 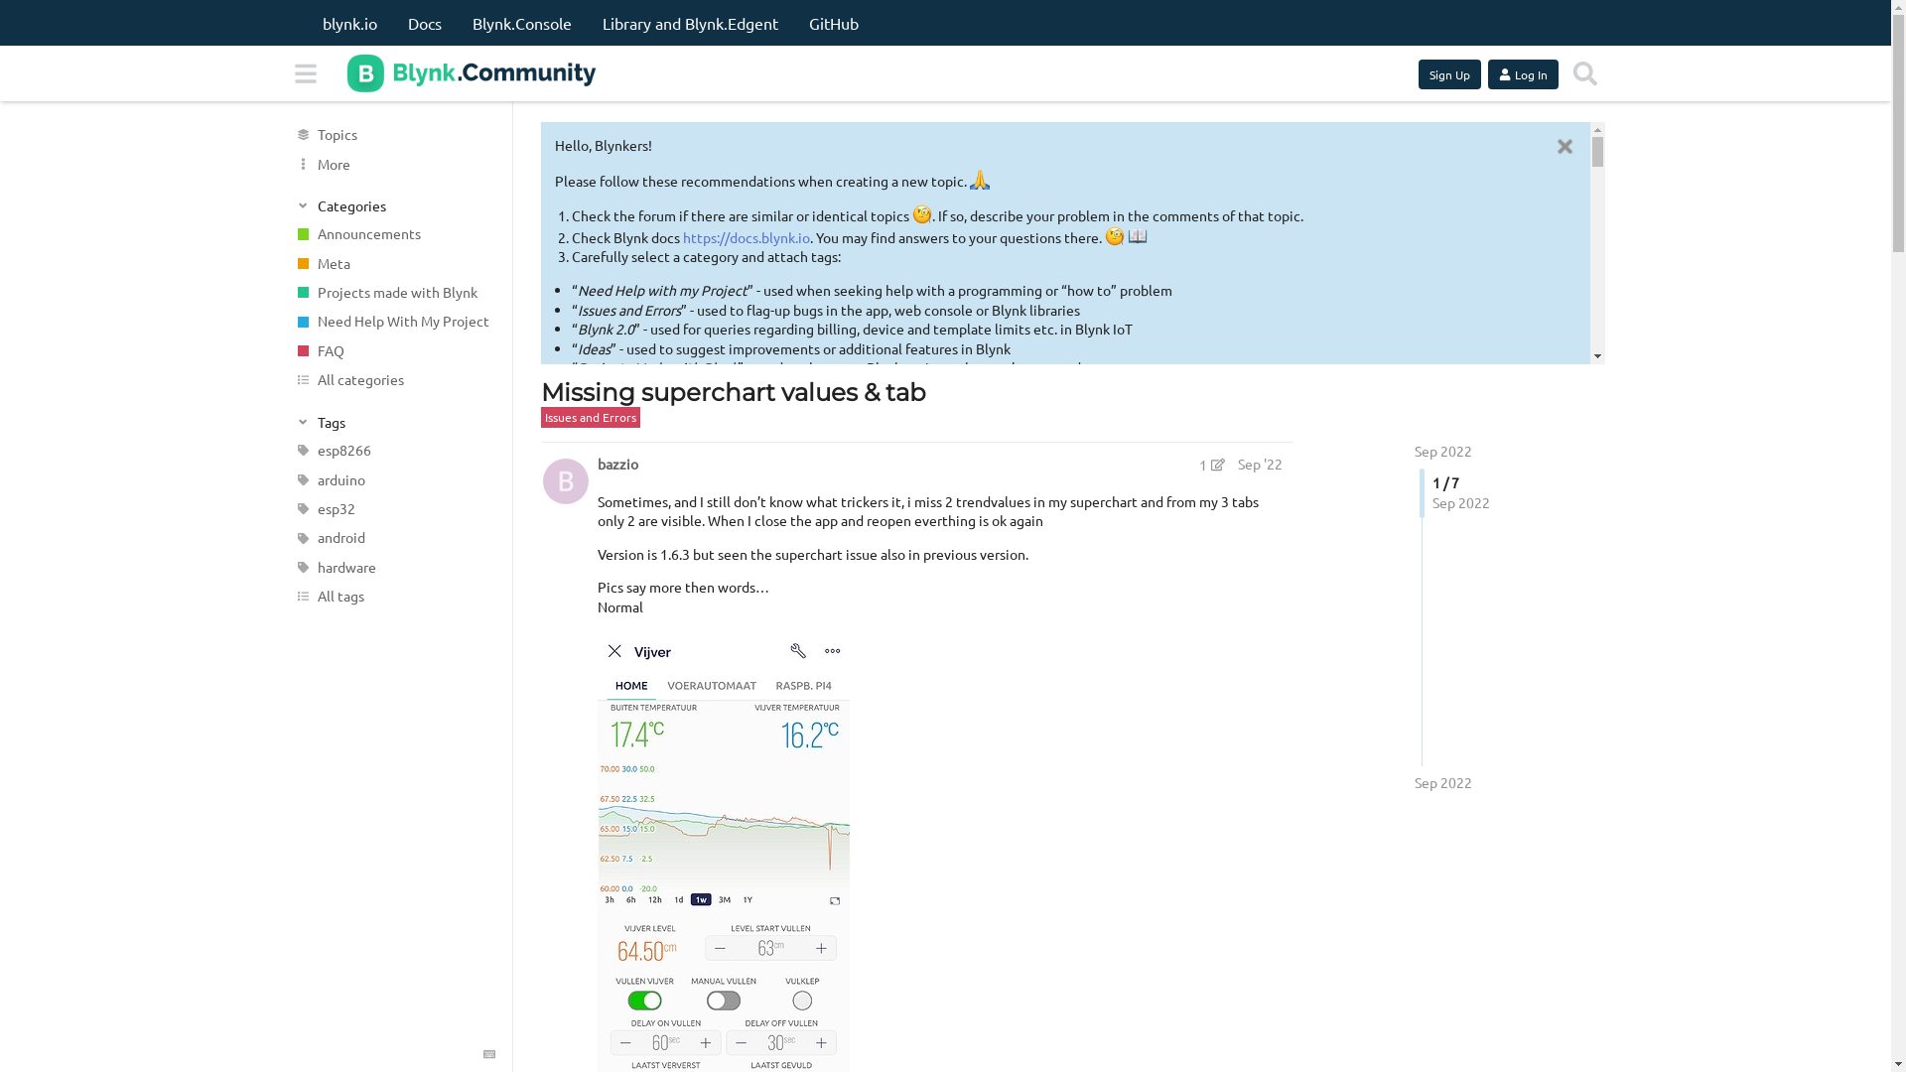 What do you see at coordinates (393, 508) in the screenshot?
I see `esp32` at bounding box center [393, 508].